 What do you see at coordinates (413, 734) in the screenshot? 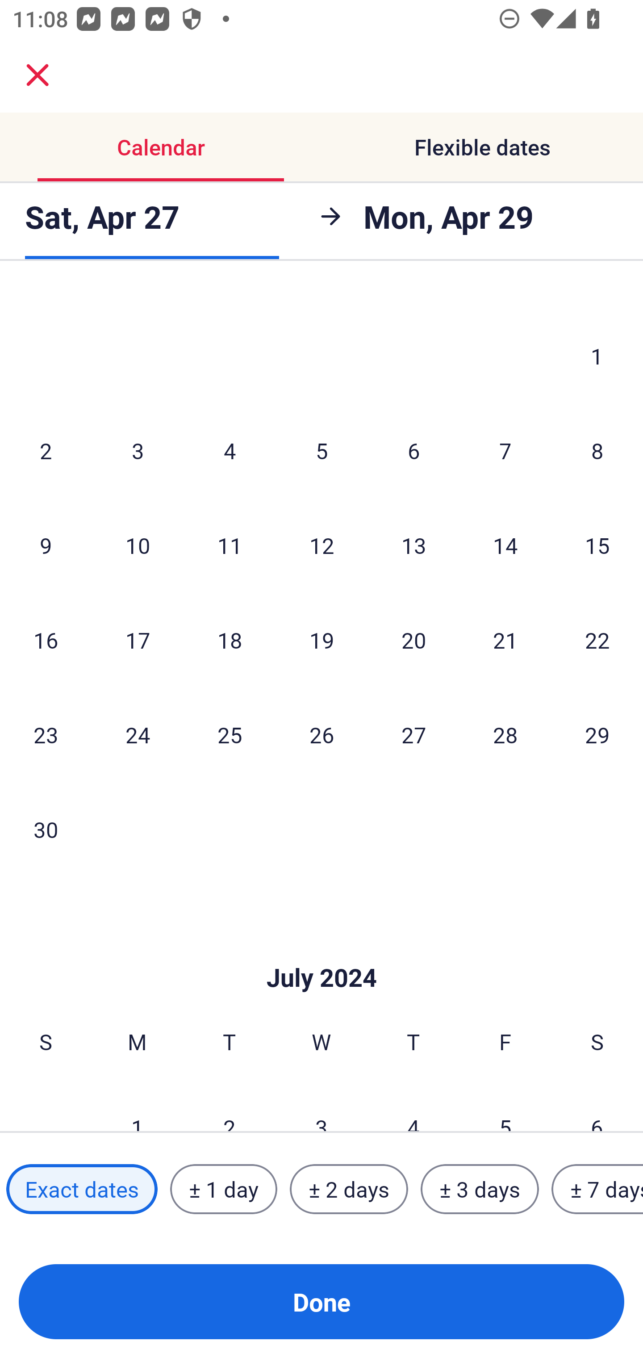
I see `27 Thursday, June 27, 2024` at bounding box center [413, 734].